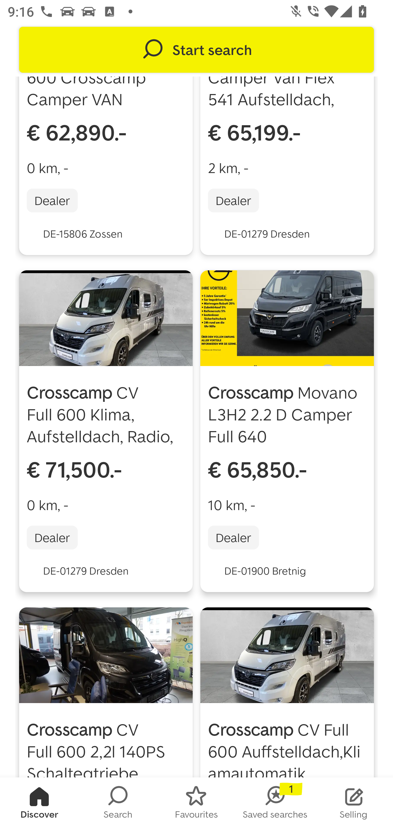  Describe the element at coordinates (118, 804) in the screenshot. I see `SEARCH Search` at that location.